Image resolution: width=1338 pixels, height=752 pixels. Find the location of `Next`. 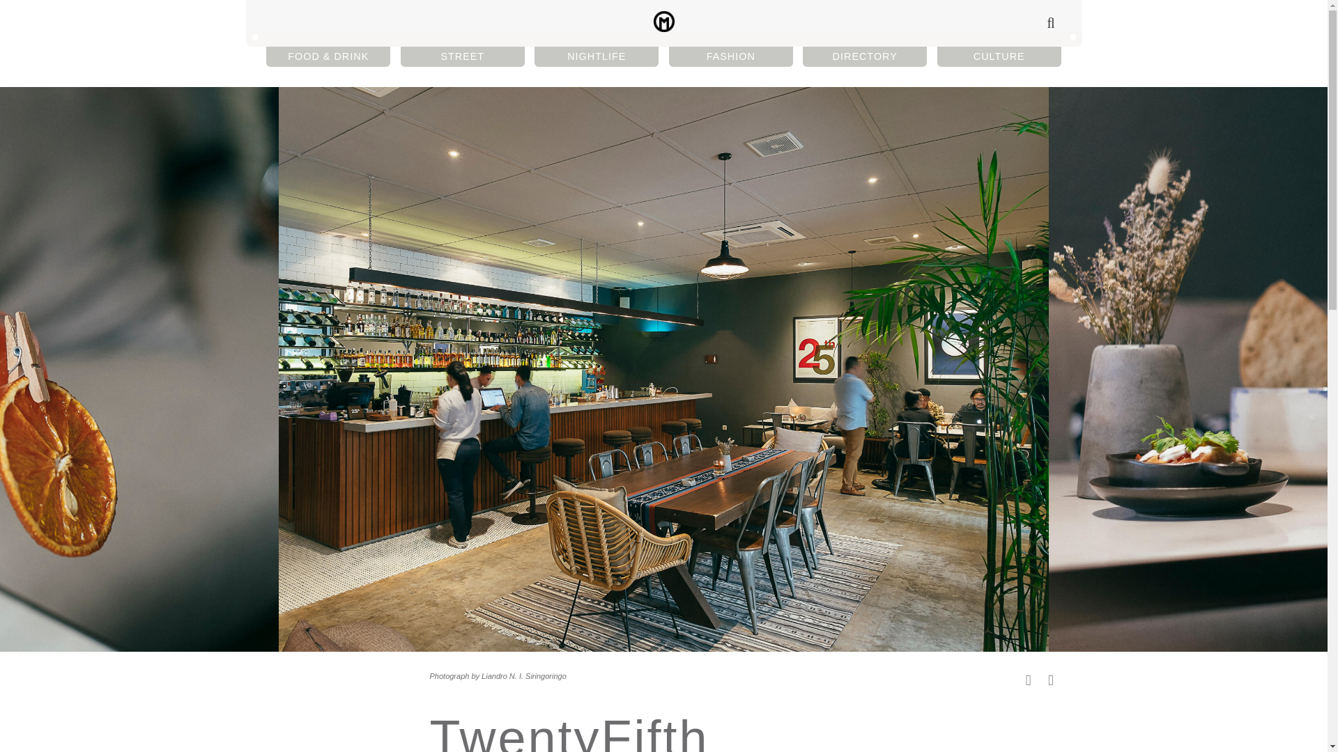

Next is located at coordinates (1052, 680).